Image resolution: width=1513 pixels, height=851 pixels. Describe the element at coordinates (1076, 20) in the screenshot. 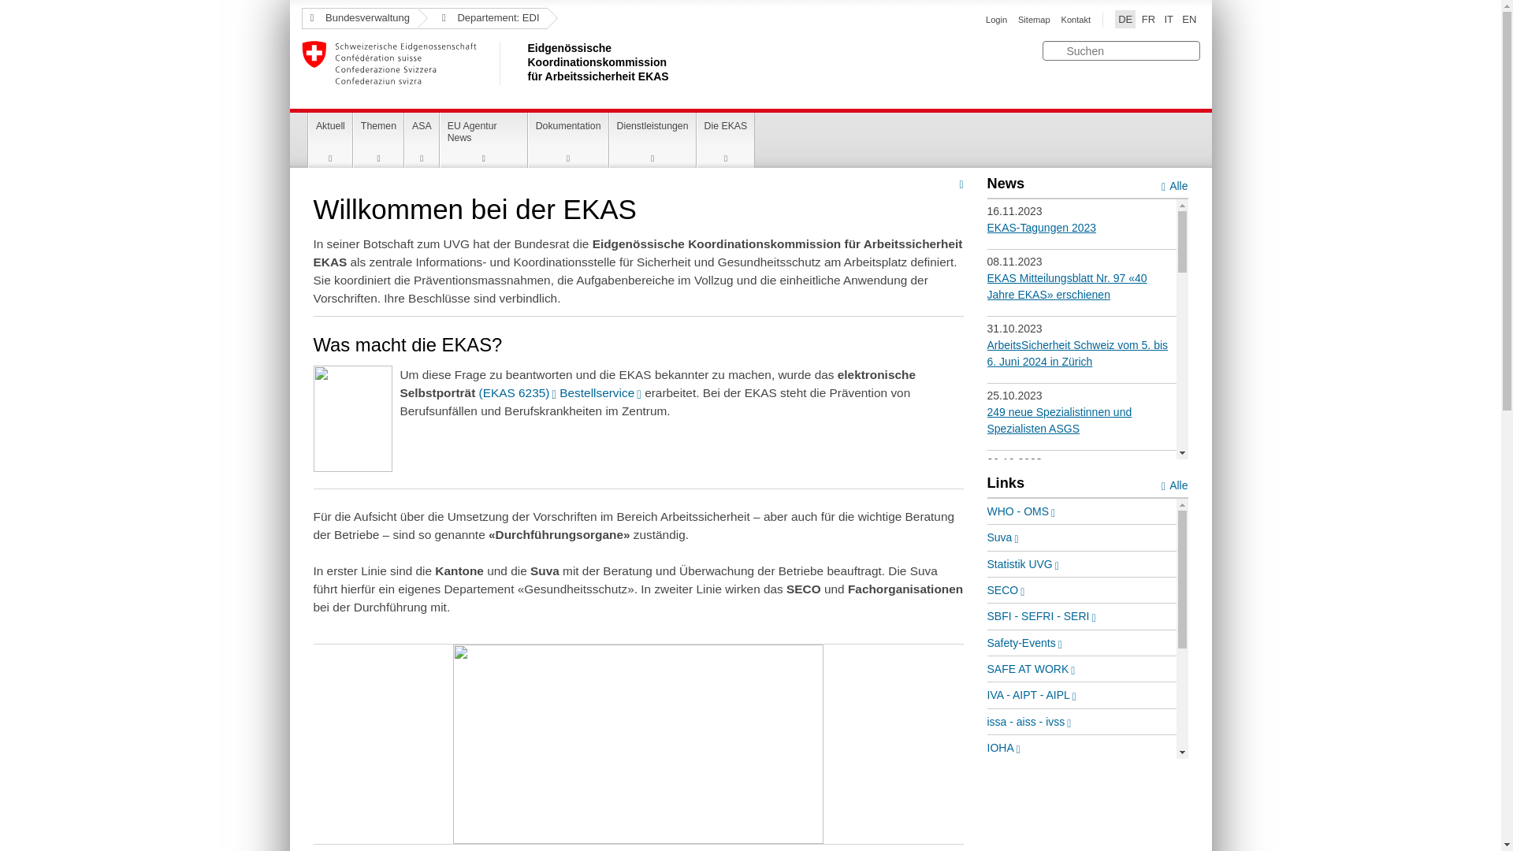

I see `Kontakt` at that location.